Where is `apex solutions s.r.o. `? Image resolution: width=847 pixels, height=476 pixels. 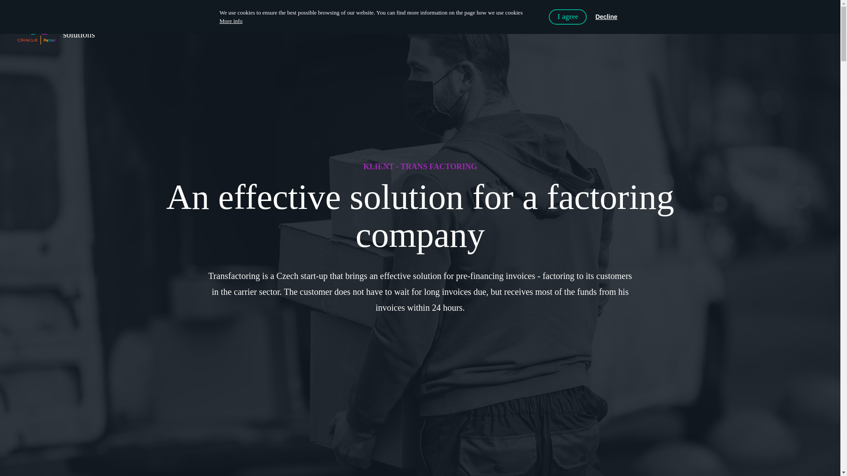 apex solutions s.r.o.  is located at coordinates (55, 30).